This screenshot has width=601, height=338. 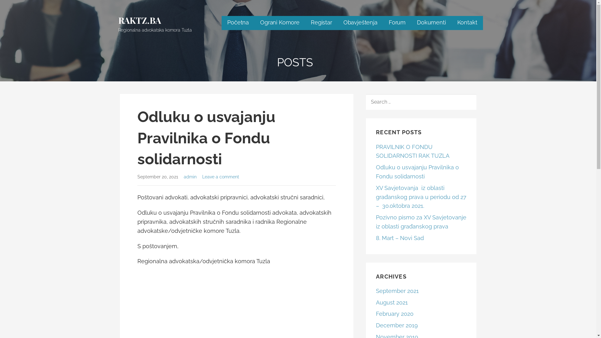 I want to click on Kontakt, so click(x=467, y=23).